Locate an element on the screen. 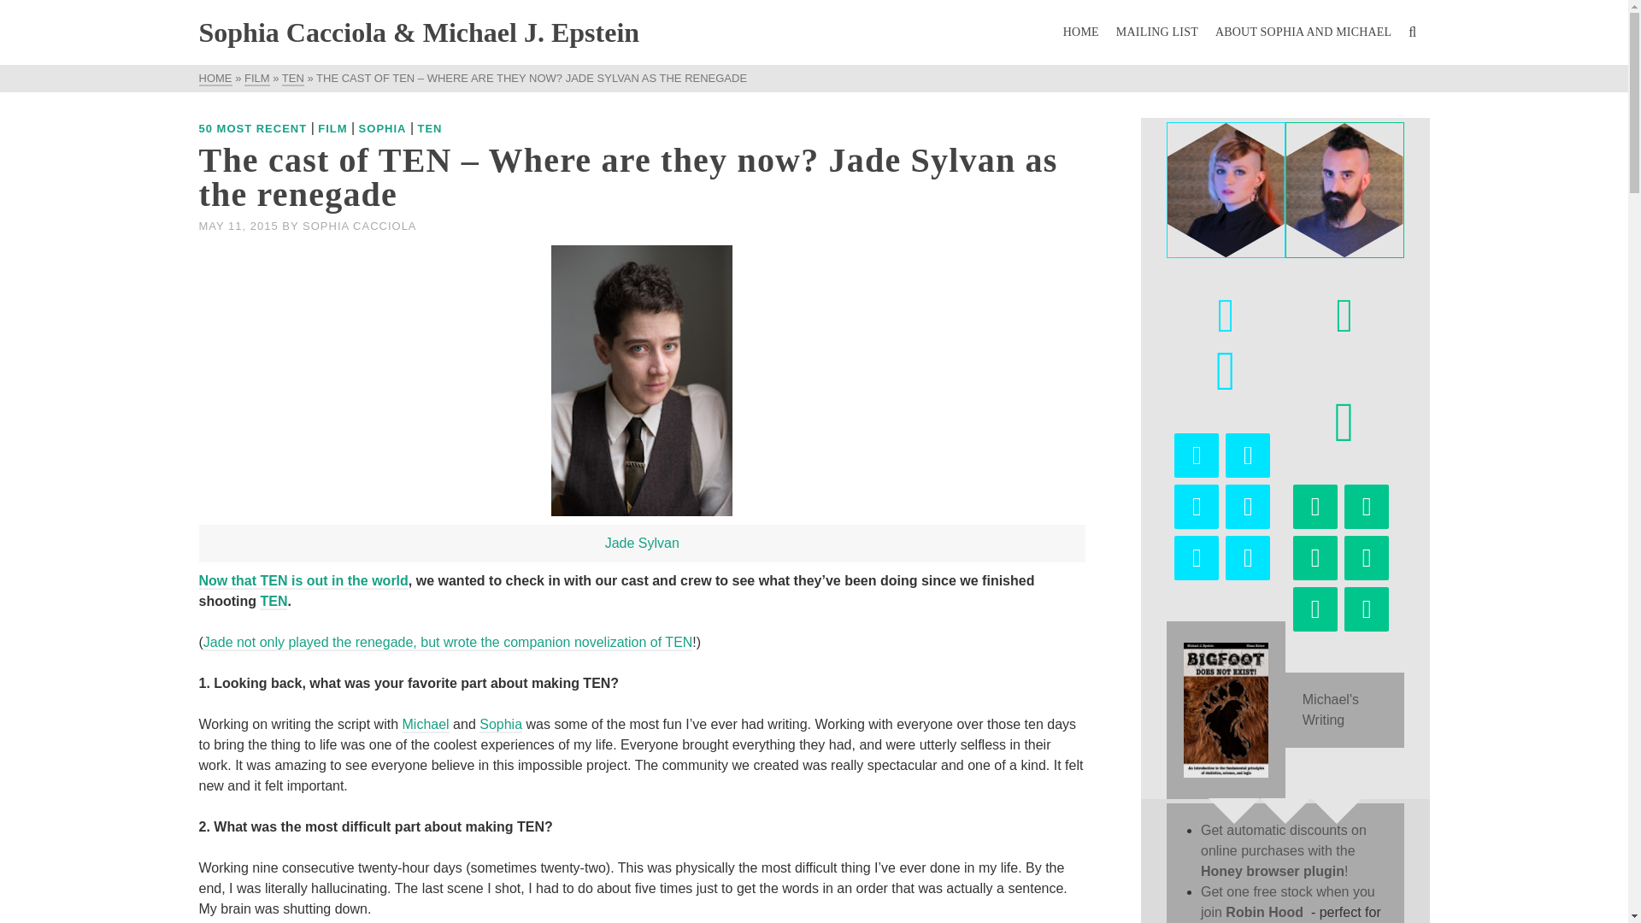 The image size is (1641, 923). Now that TEN is out in the world is located at coordinates (303, 581).